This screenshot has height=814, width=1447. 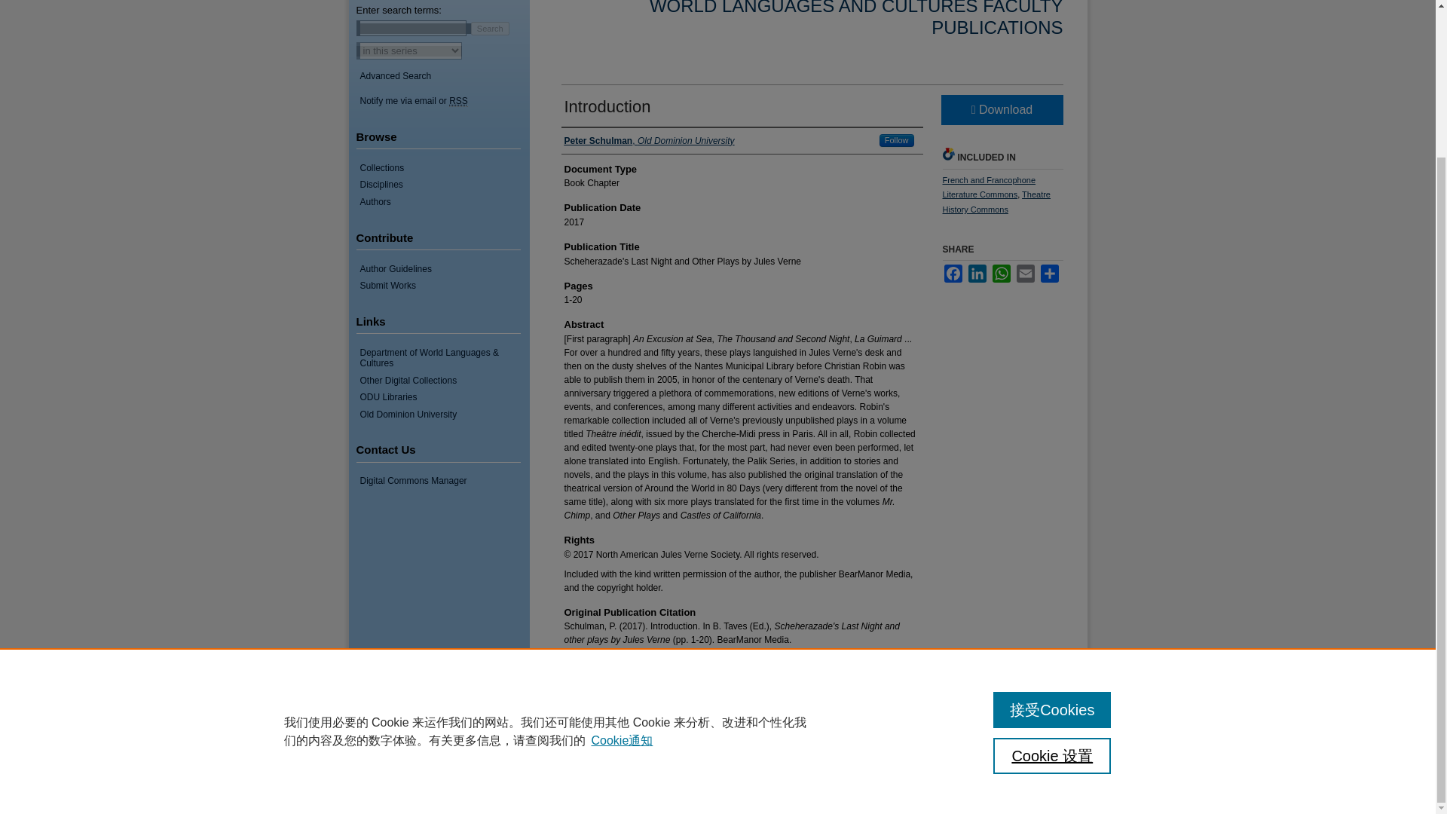 What do you see at coordinates (445, 168) in the screenshot?
I see `Collections` at bounding box center [445, 168].